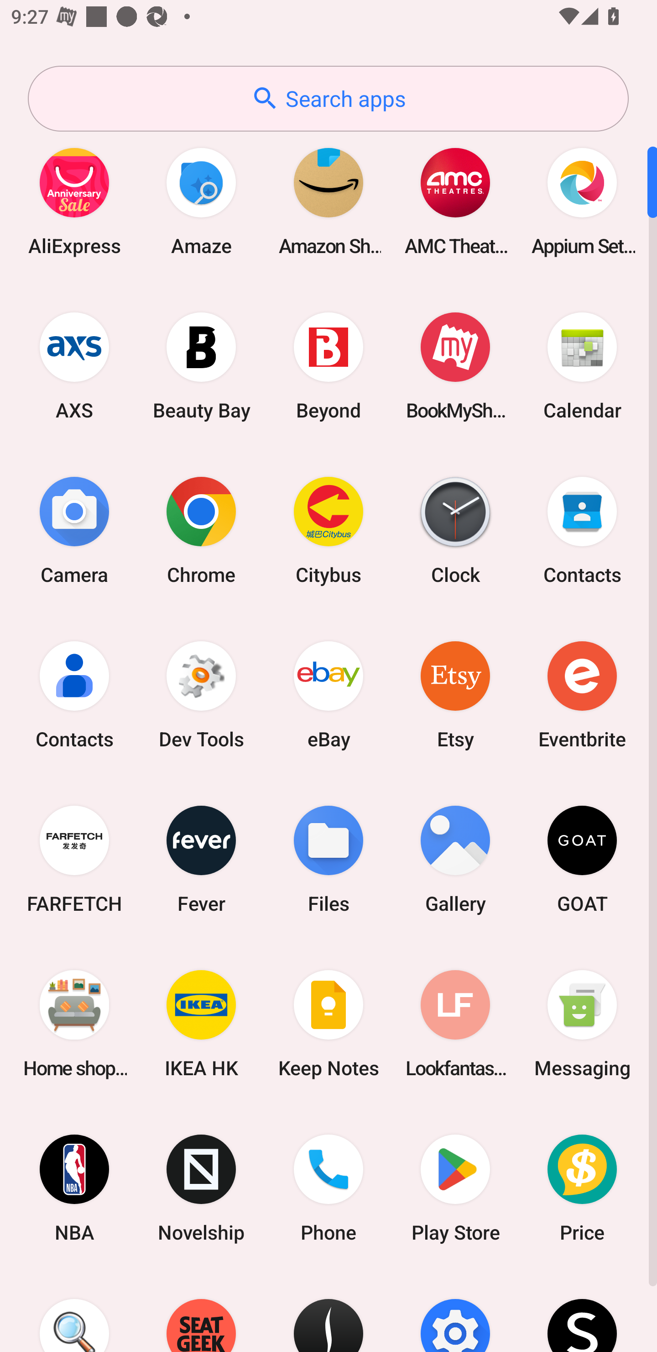  I want to click on Chrome, so click(201, 530).